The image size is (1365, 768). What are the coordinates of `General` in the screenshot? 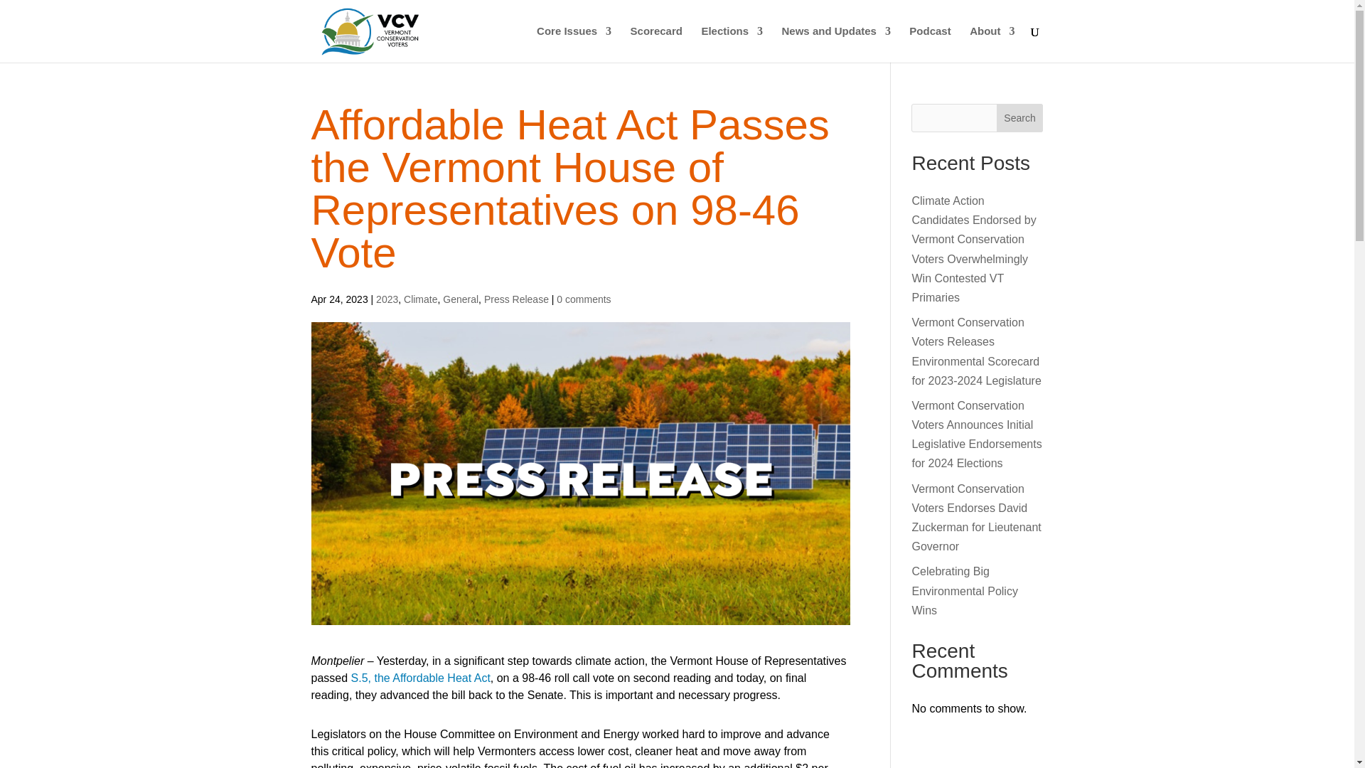 It's located at (461, 299).